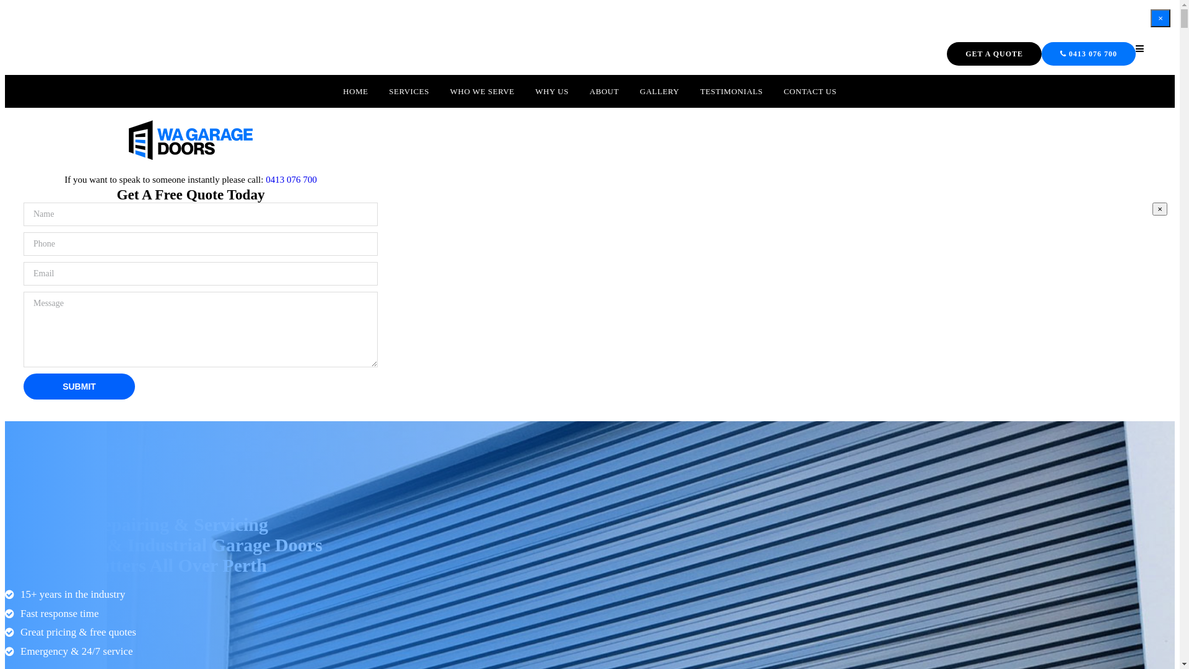 The image size is (1189, 669). What do you see at coordinates (810, 92) in the screenshot?
I see `CONTACT US` at bounding box center [810, 92].